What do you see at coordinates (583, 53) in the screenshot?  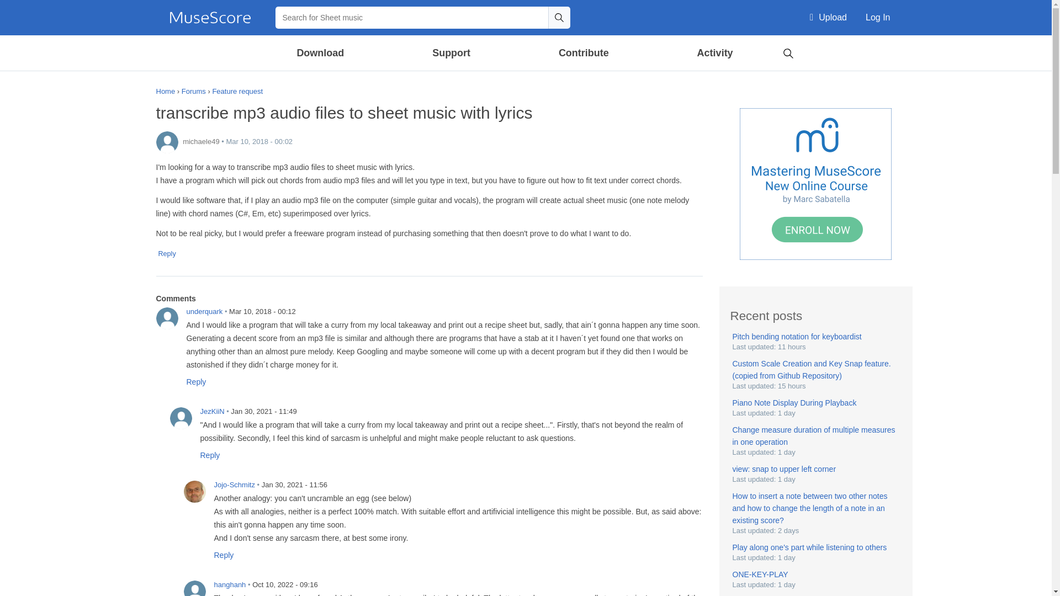 I see `Contribute` at bounding box center [583, 53].